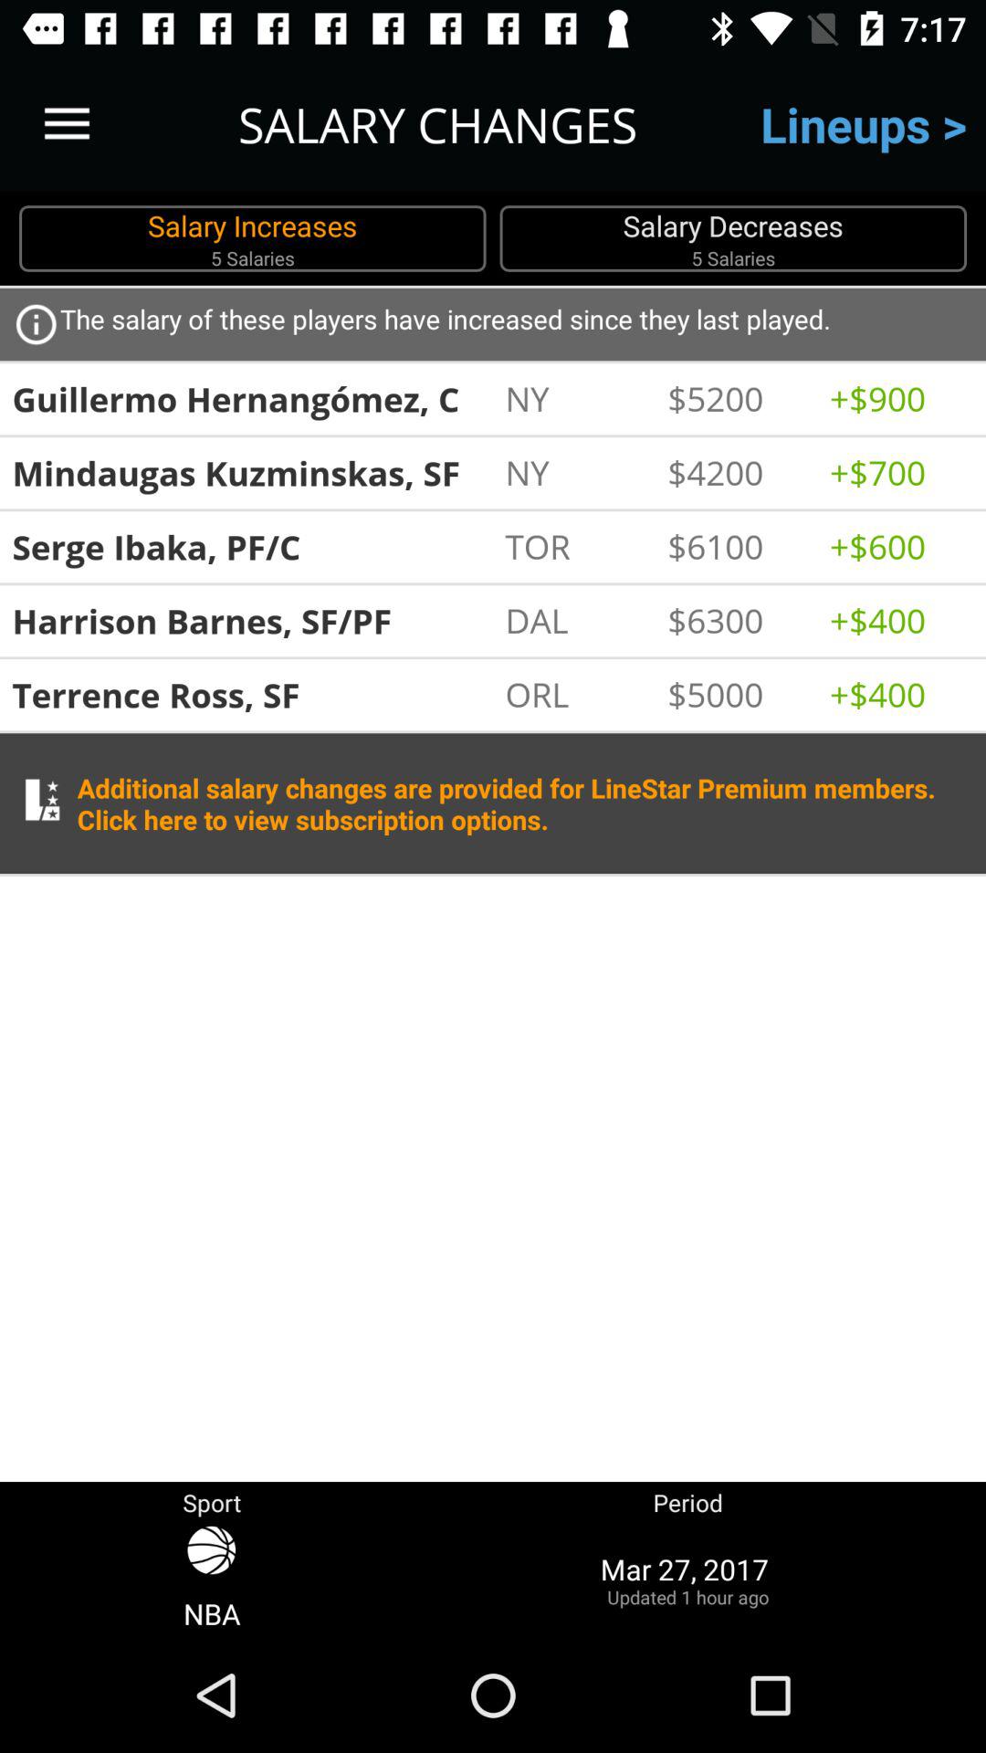  What do you see at coordinates (864, 124) in the screenshot?
I see `jump to the lineups >` at bounding box center [864, 124].